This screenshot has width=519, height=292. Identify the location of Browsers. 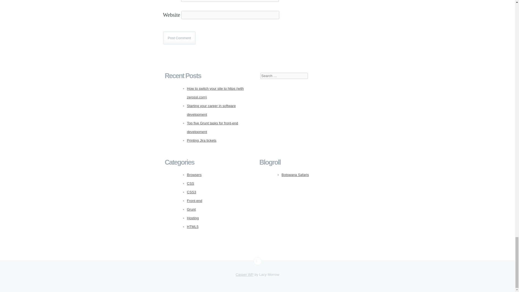
(194, 175).